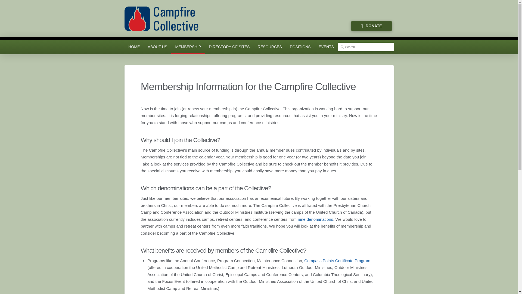 The height and width of the screenshot is (294, 522). What do you see at coordinates (229, 47) in the screenshot?
I see `DIRECTORY OF SITES` at bounding box center [229, 47].